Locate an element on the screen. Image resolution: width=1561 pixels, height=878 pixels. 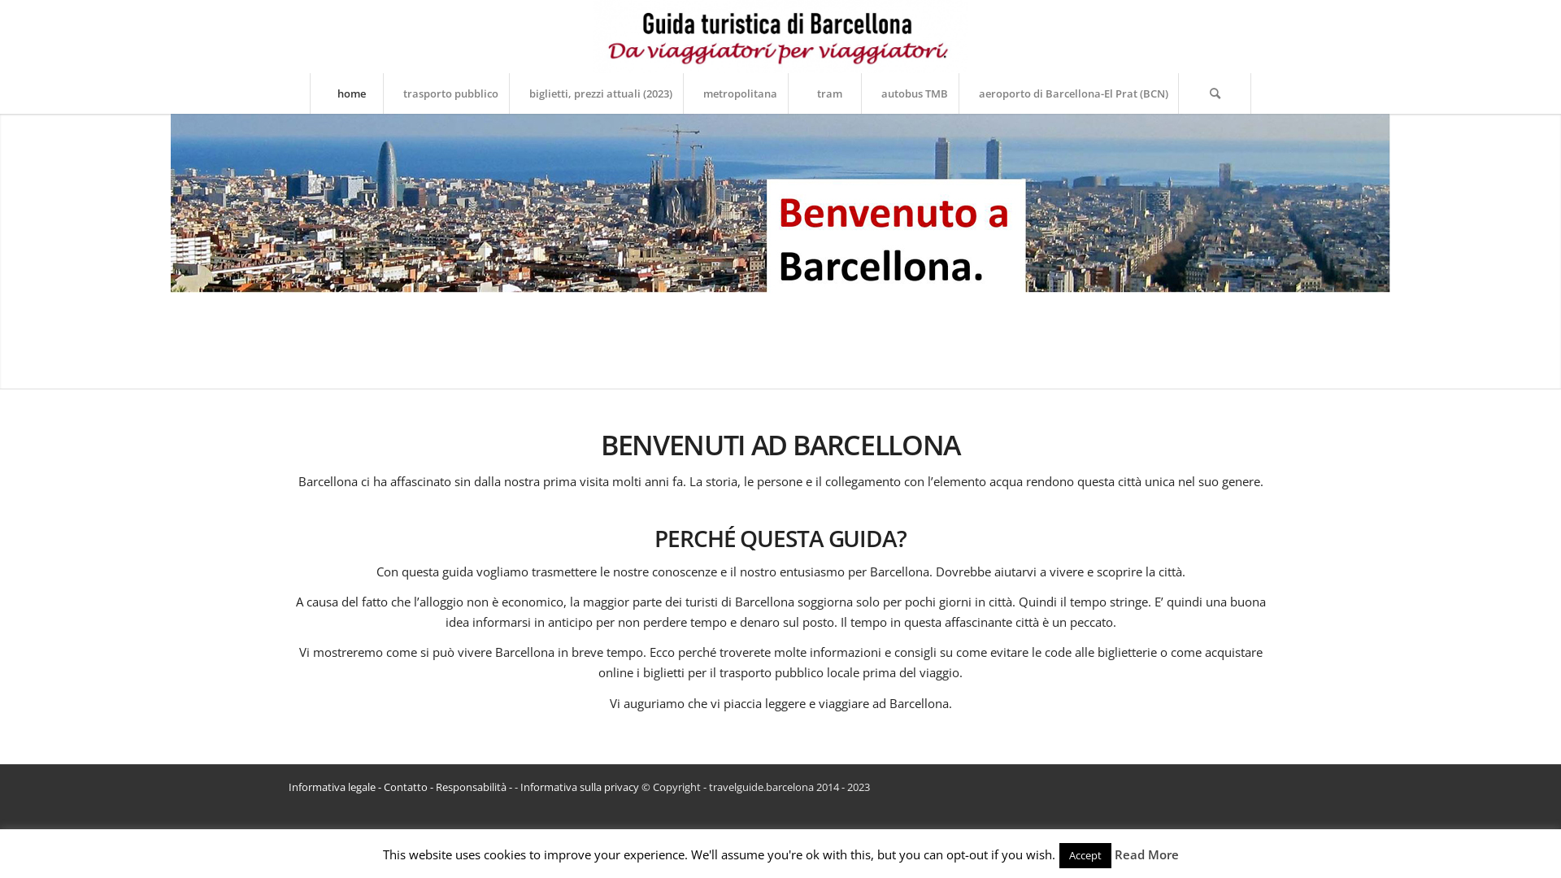
trasporto_pubblico_locale_Barcellona is located at coordinates (780, 204).